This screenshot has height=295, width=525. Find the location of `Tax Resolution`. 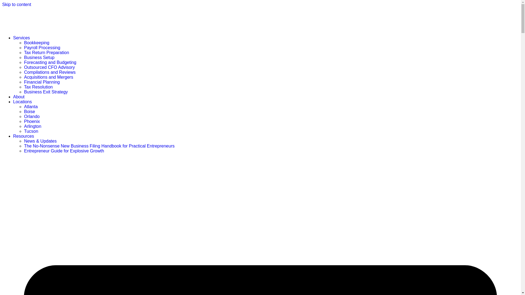

Tax Resolution is located at coordinates (38, 87).